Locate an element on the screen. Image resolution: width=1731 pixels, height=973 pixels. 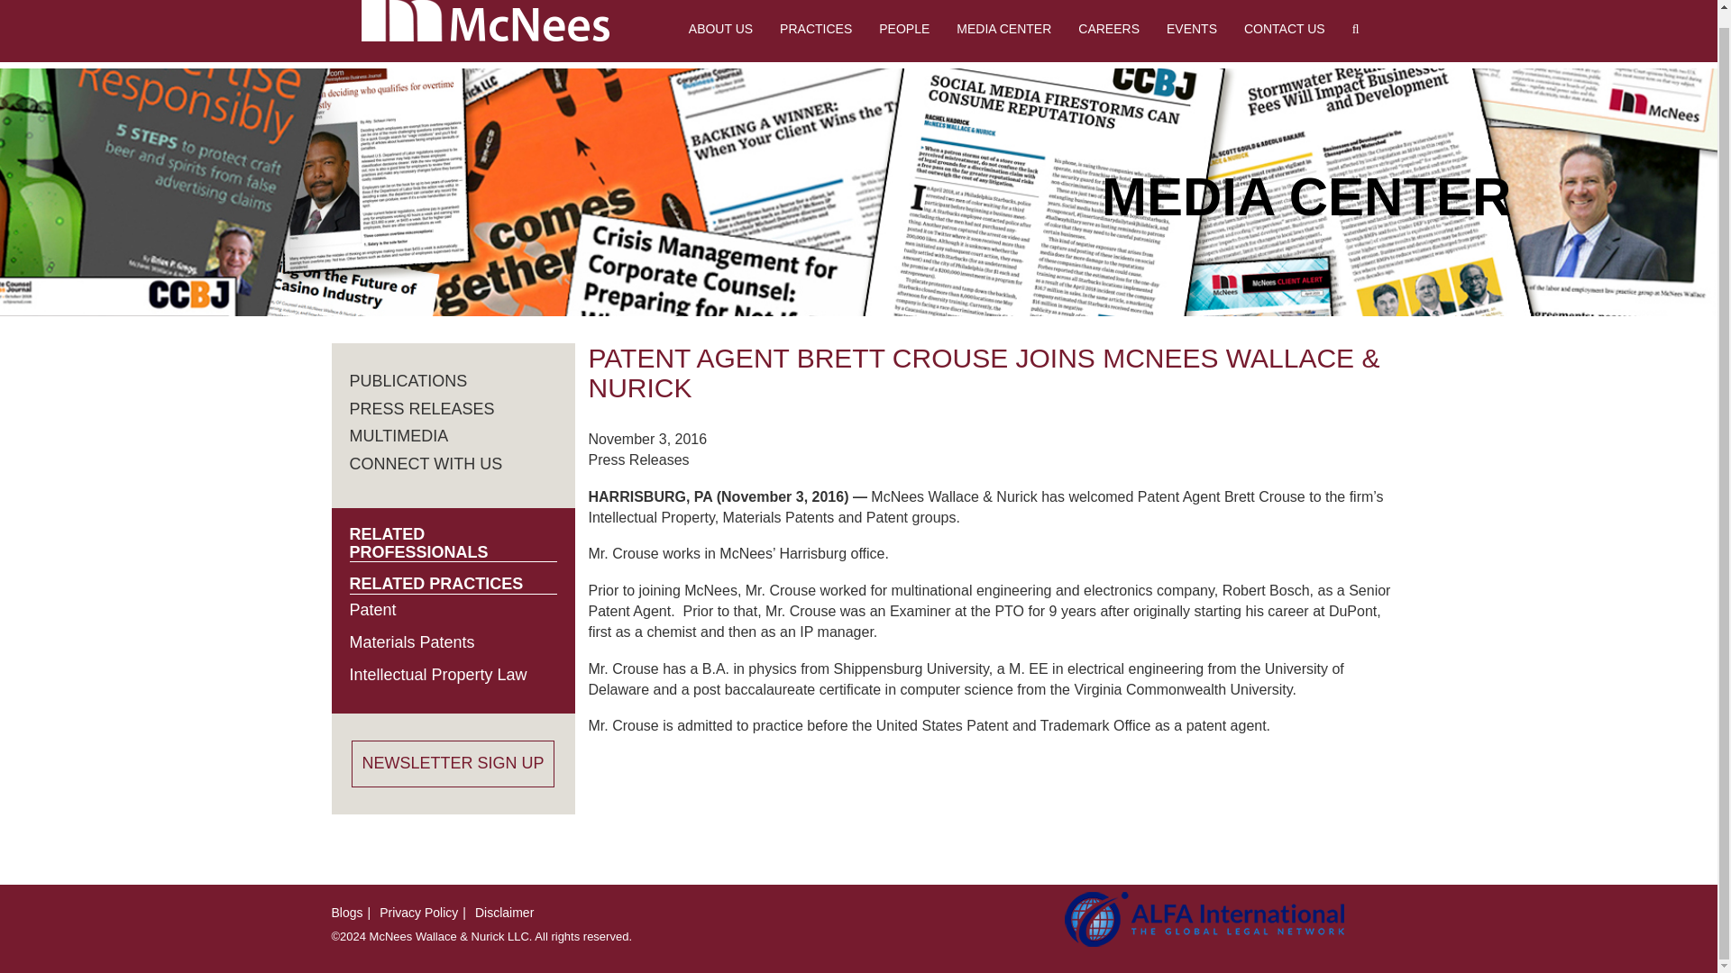
NEWSLETTER SIGN UP is located at coordinates (453, 763).